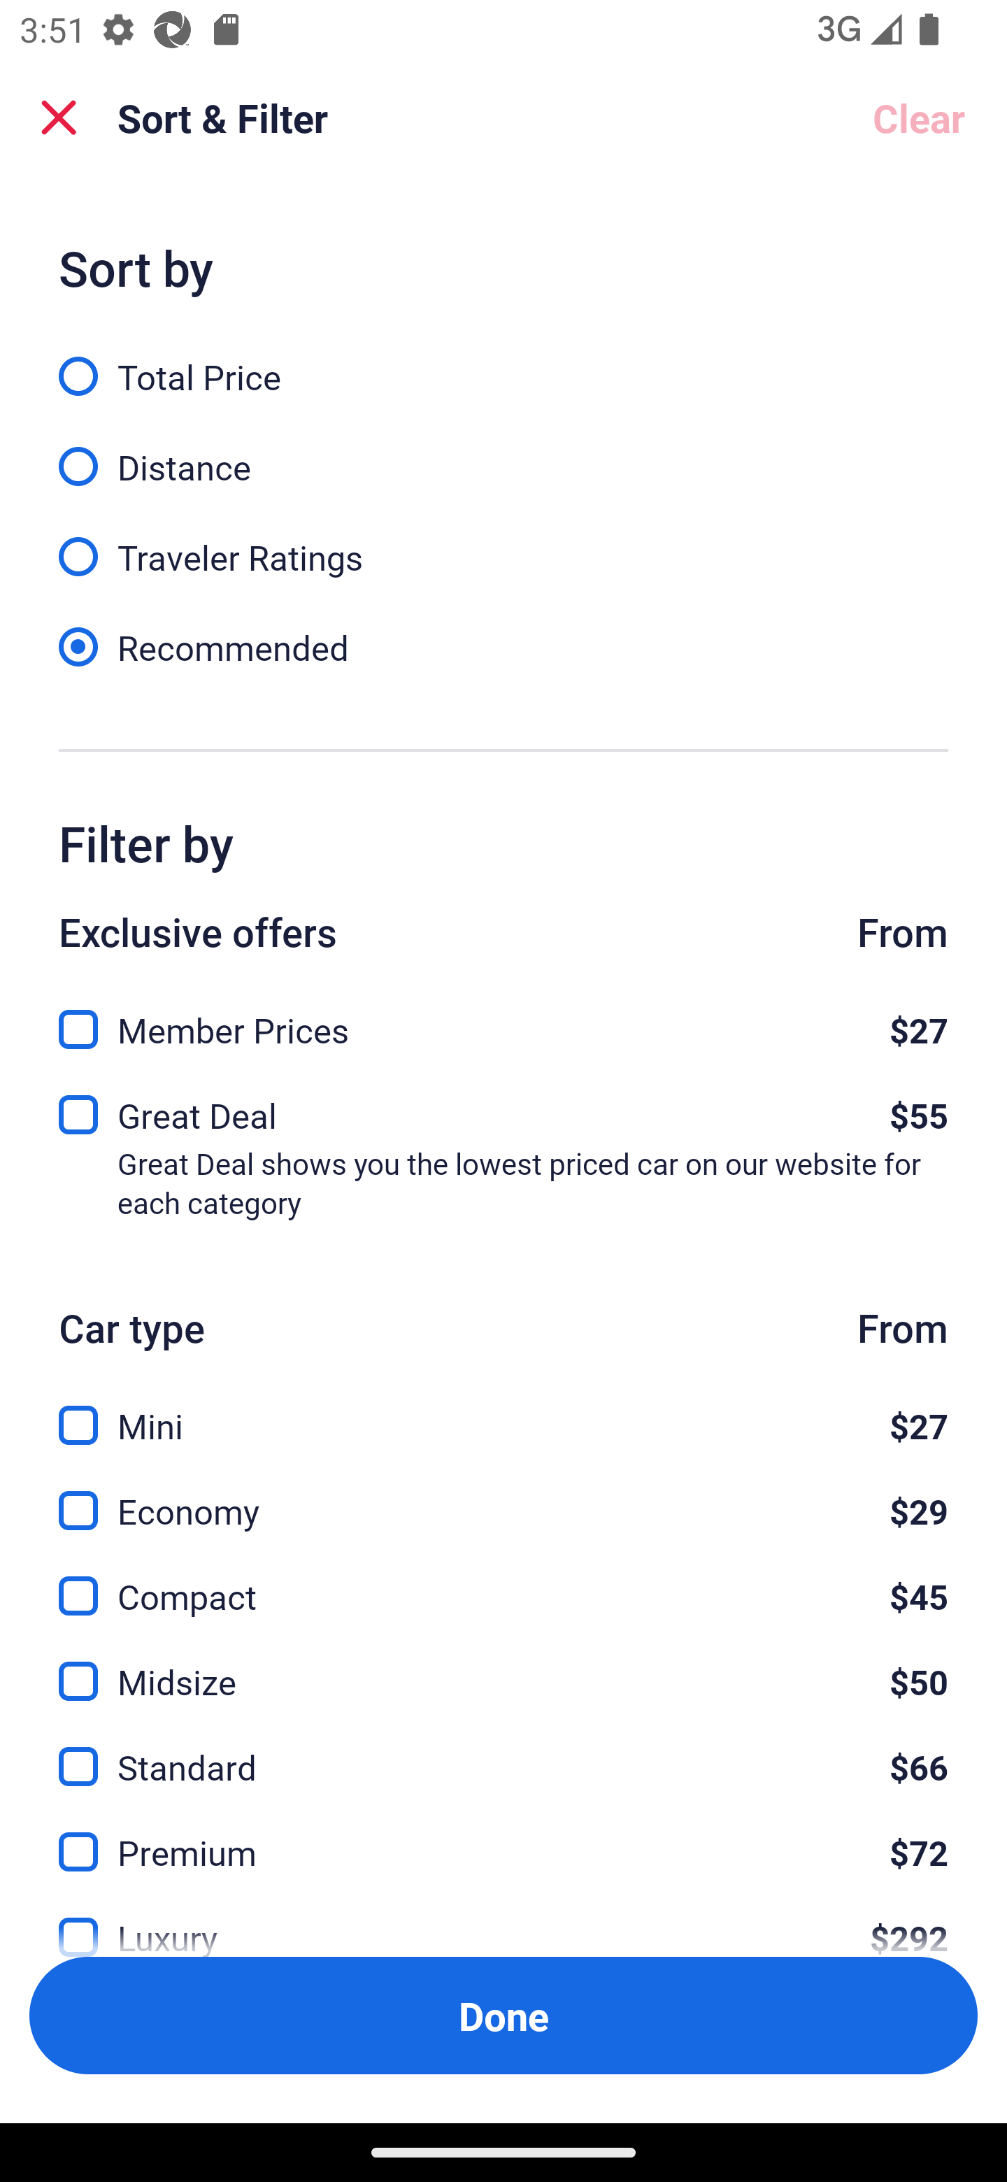 This screenshot has width=1007, height=2182. Describe the element at coordinates (503, 1918) in the screenshot. I see `Luxury, $292 Luxury $292` at that location.